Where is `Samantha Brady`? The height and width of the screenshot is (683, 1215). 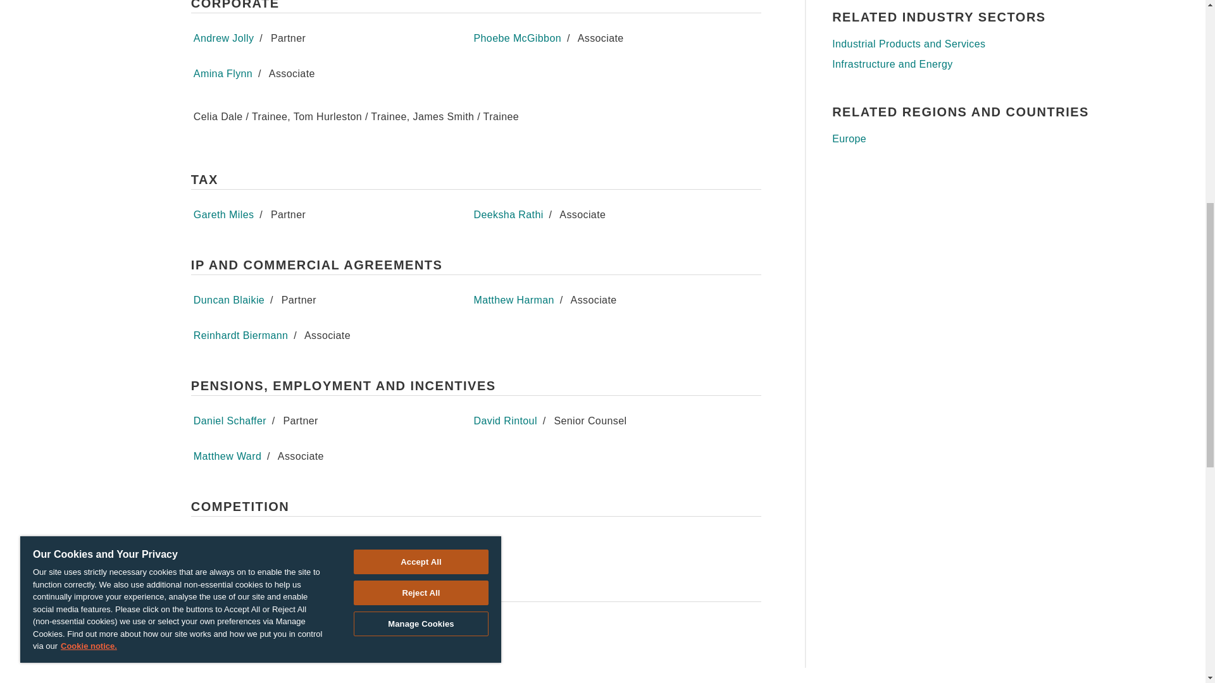
Samantha Brady is located at coordinates (233, 627).